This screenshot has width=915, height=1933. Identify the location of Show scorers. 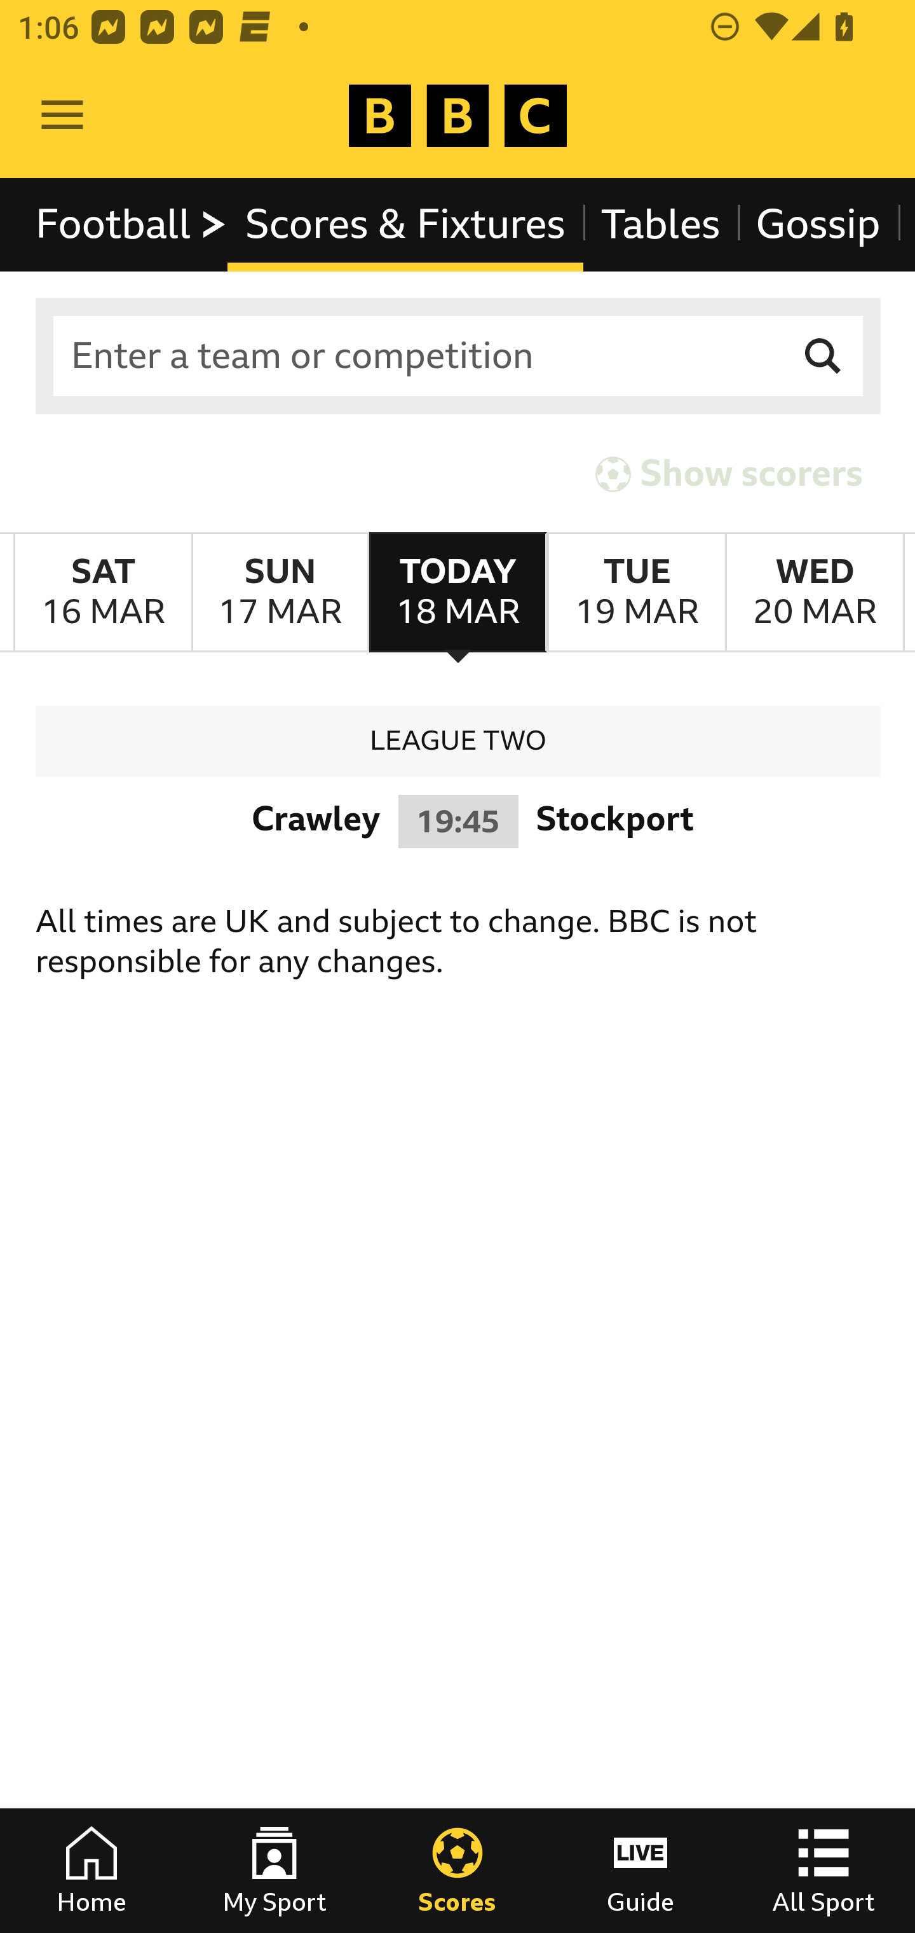
(729, 473).